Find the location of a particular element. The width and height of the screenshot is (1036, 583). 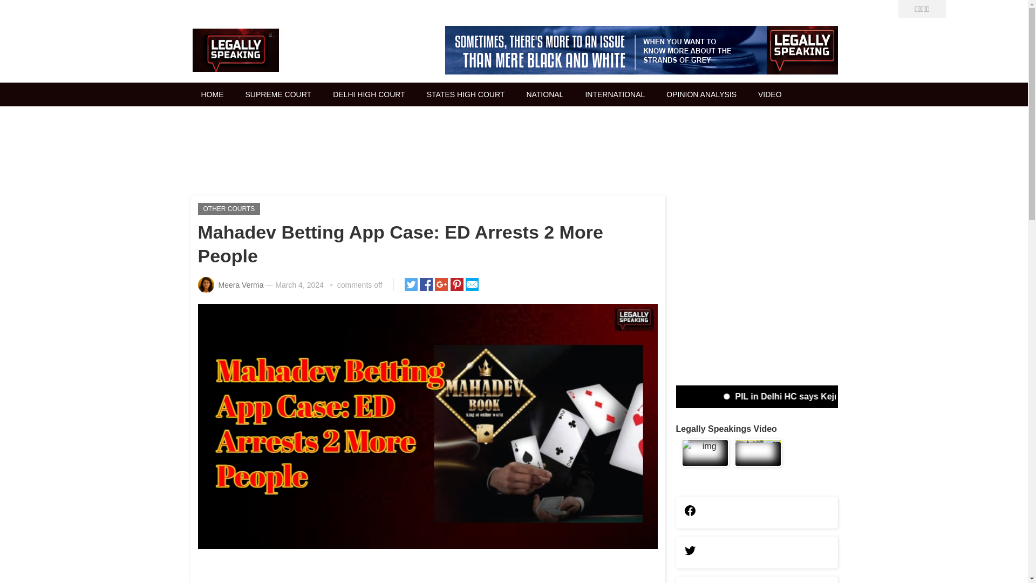

STATES HIGH COURT is located at coordinates (466, 94).